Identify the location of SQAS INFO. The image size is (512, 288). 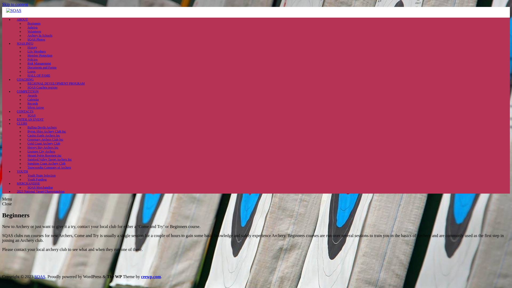
(25, 43).